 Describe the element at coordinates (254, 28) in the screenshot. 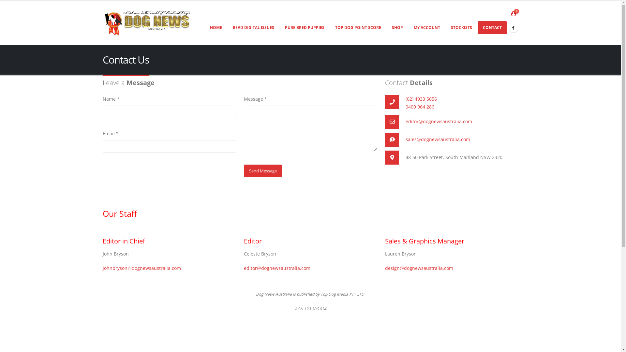

I see `READ DIGITAL ISSUES` at that location.